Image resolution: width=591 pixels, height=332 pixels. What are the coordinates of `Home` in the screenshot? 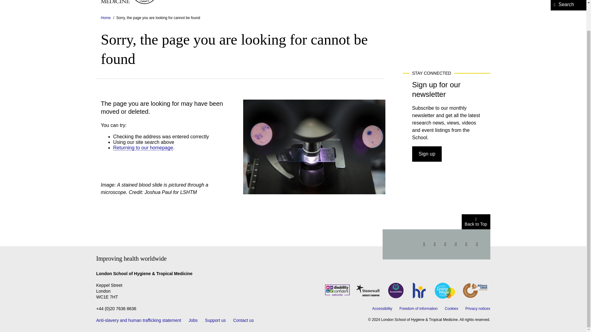 It's located at (131, 2).